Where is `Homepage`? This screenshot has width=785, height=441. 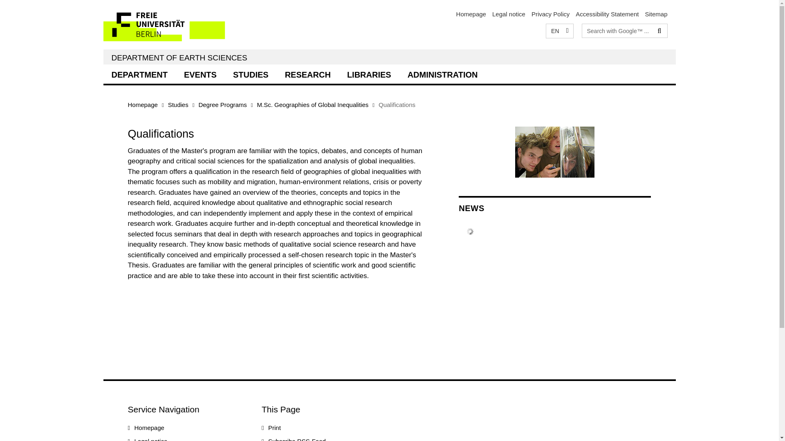 Homepage is located at coordinates (149, 428).